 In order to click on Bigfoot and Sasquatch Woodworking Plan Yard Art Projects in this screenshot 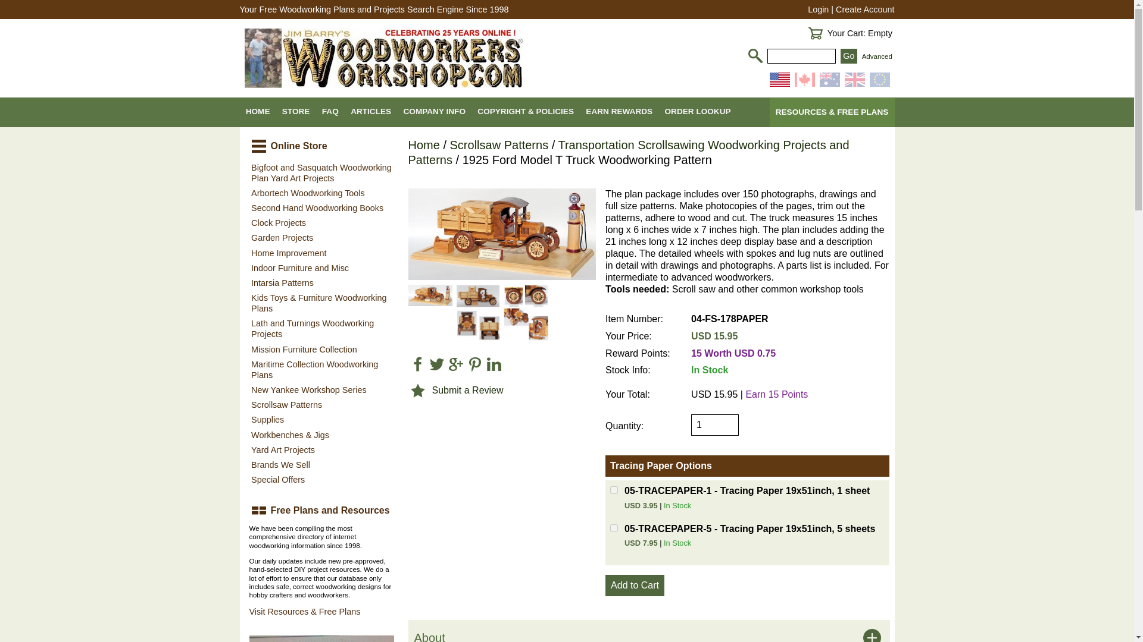, I will do `click(321, 172)`.